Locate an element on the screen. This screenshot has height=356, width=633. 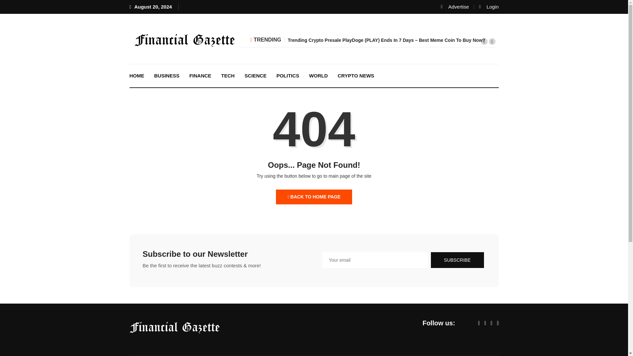
SCIENCE is located at coordinates (256, 76).